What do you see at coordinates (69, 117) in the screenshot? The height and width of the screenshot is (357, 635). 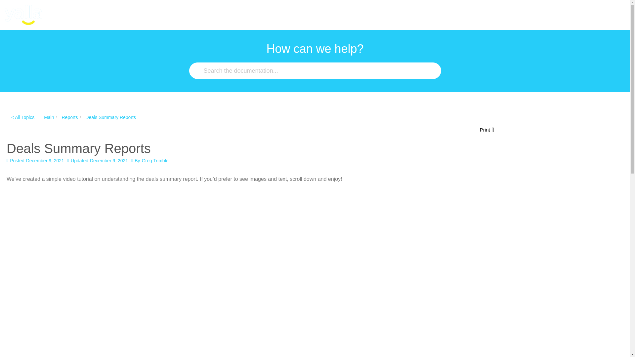 I see `Reports` at bounding box center [69, 117].